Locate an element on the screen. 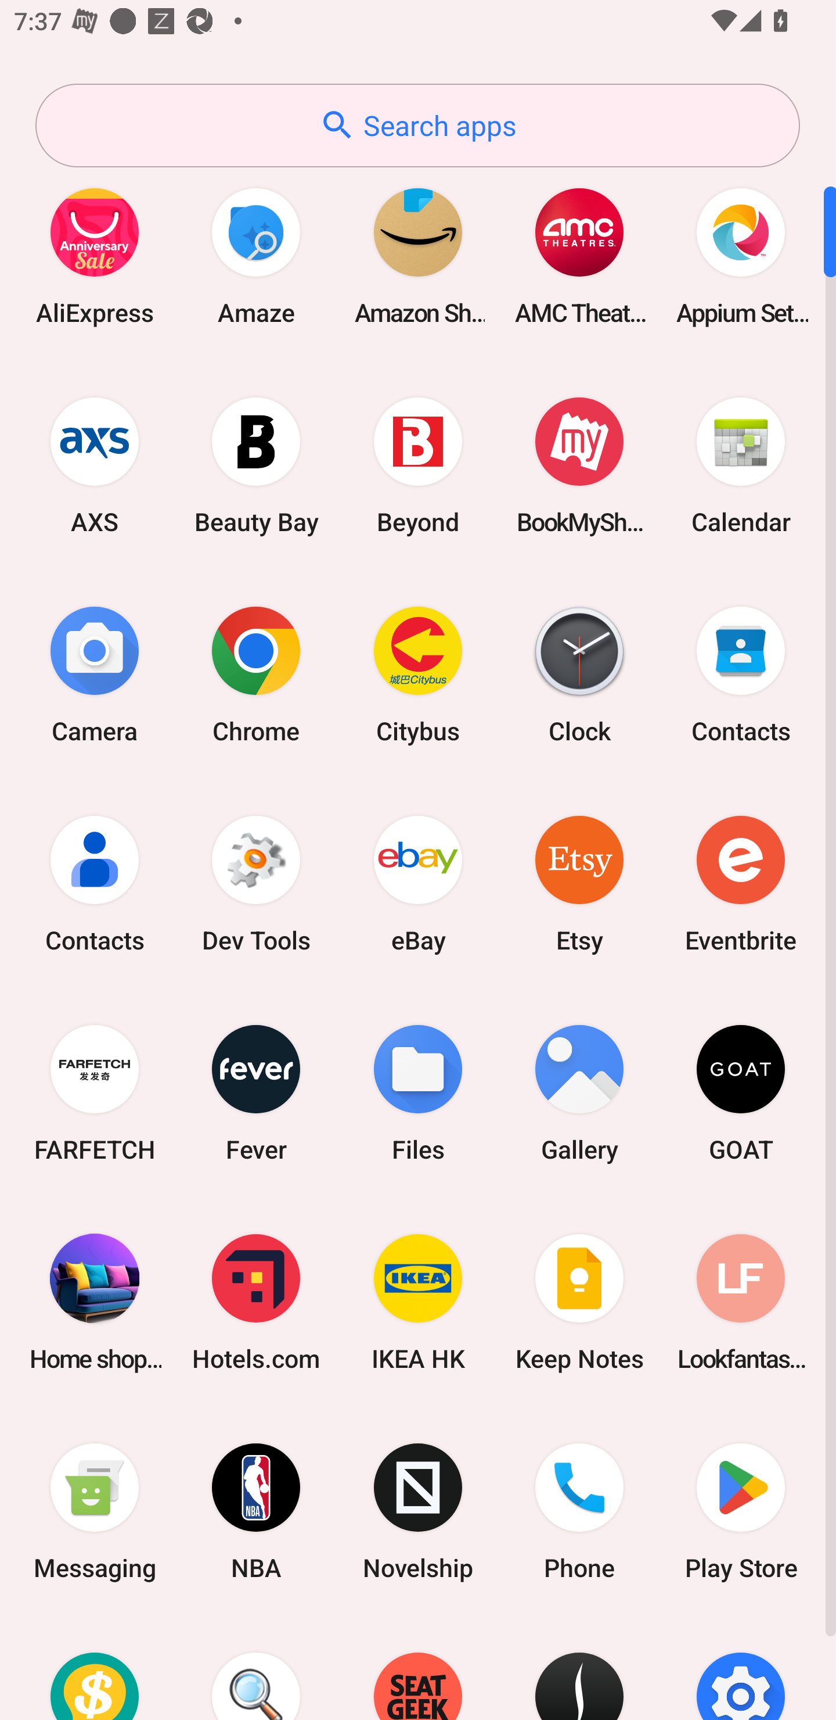 The height and width of the screenshot is (1720, 836). BookMyShow is located at coordinates (579, 465).